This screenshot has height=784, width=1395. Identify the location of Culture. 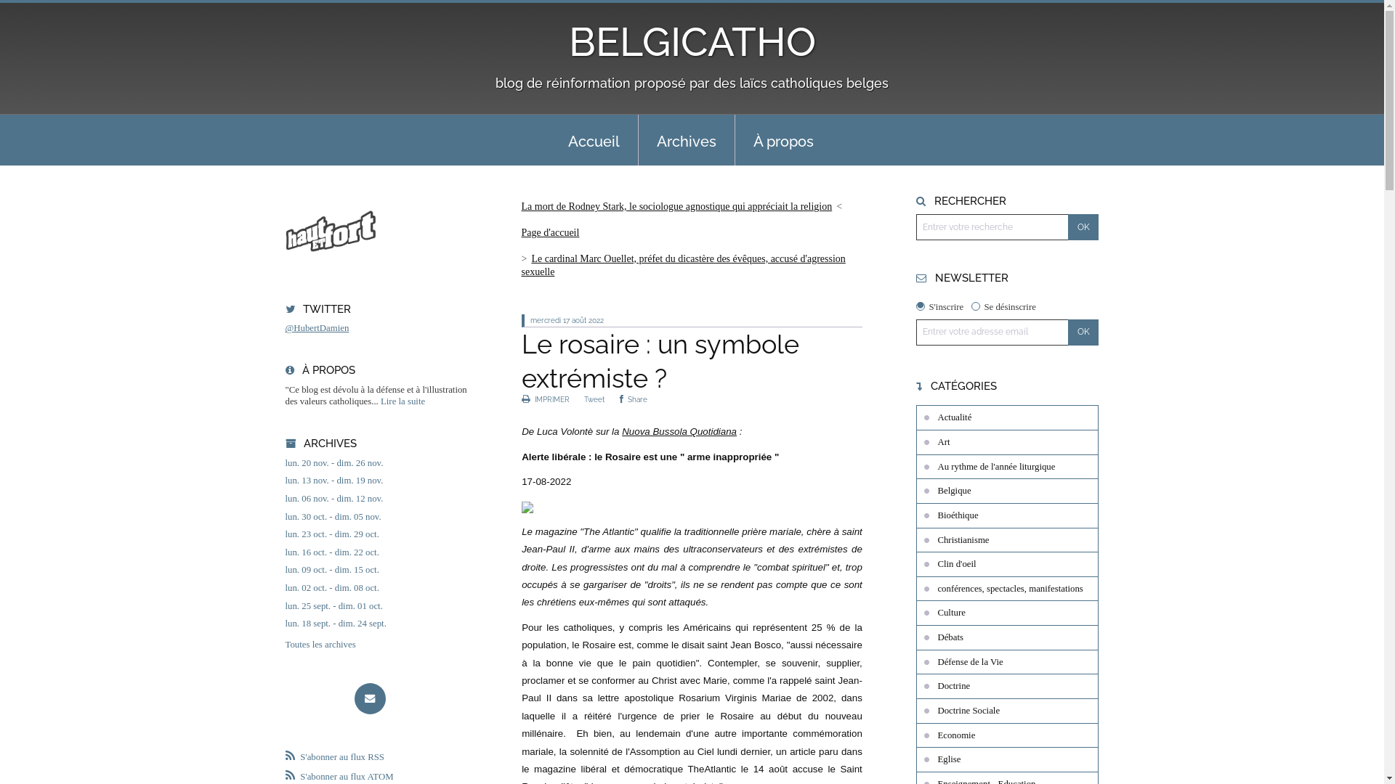
(1007, 613).